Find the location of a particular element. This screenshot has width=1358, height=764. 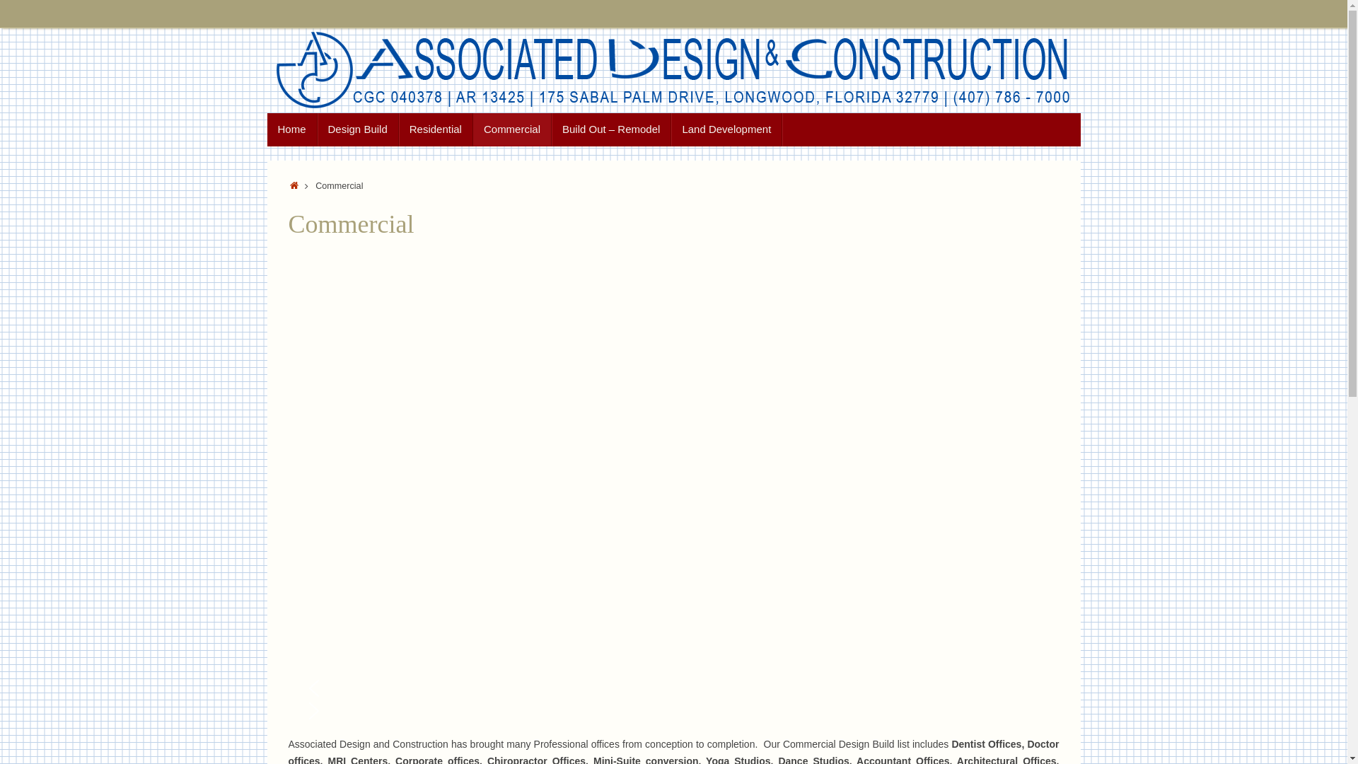

Design Build is located at coordinates (358, 130).